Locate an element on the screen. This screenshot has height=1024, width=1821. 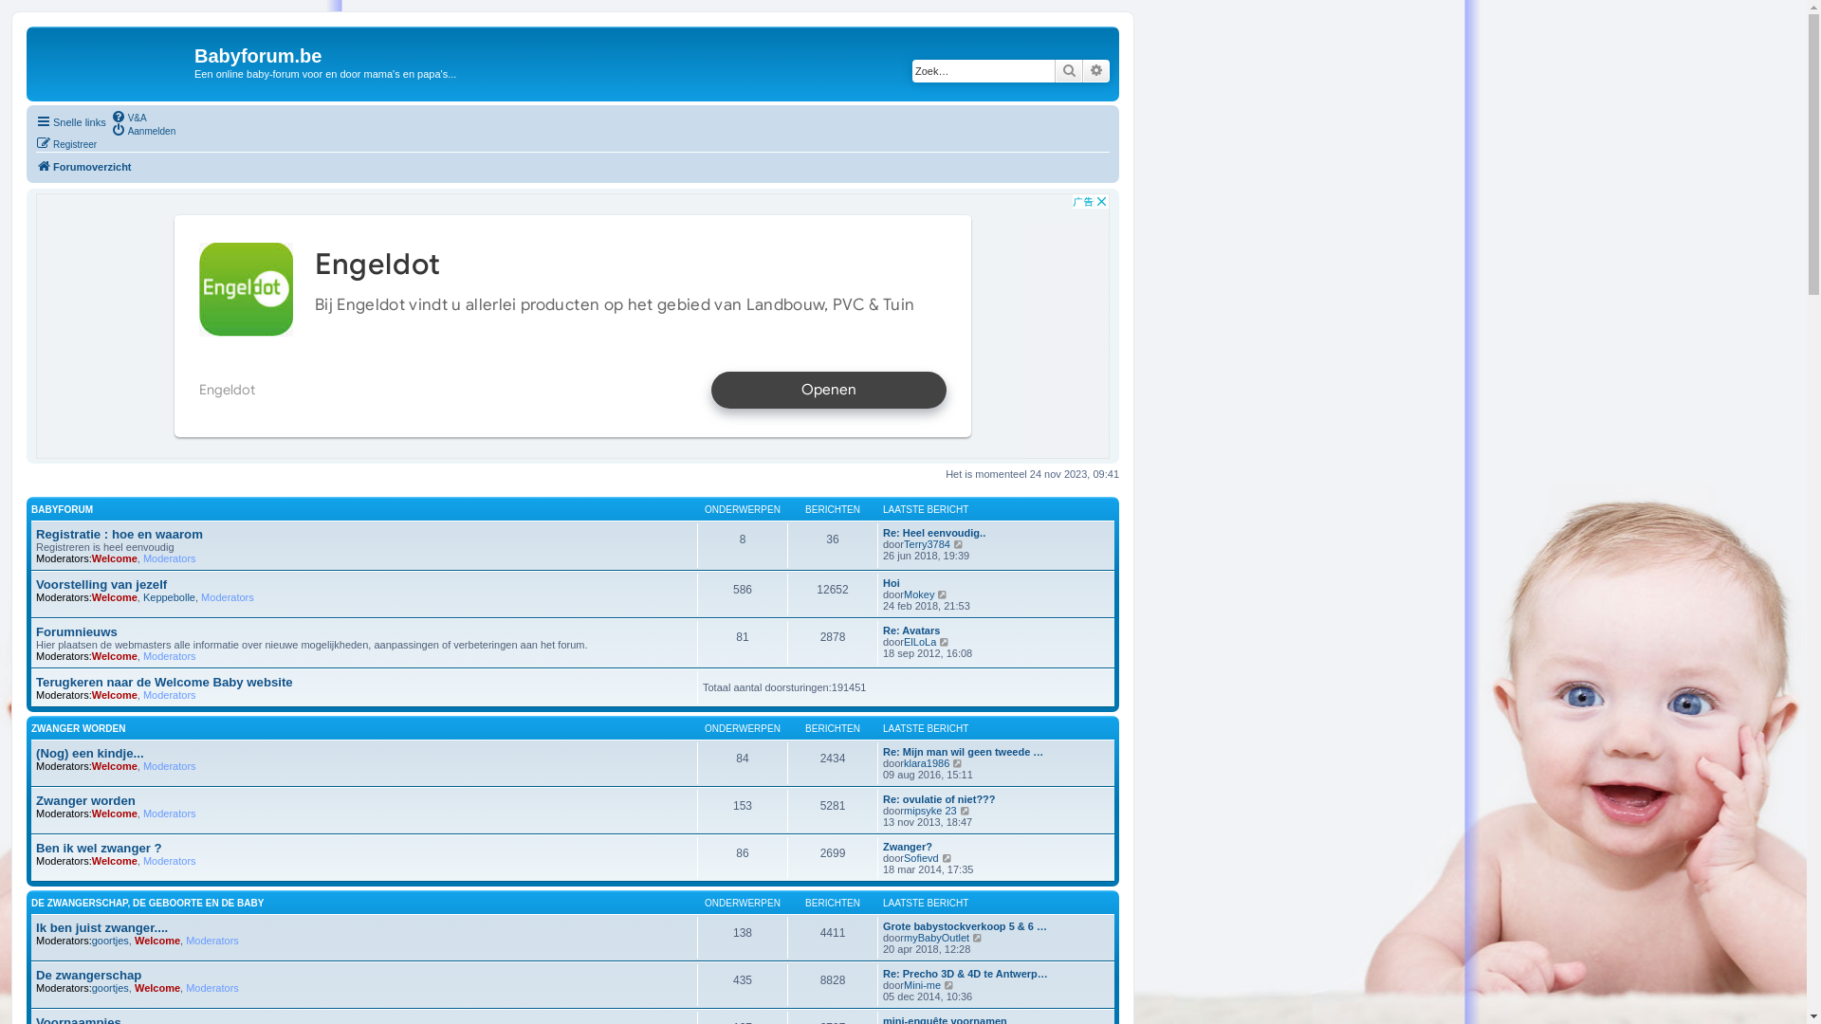
Voorstelling van jezelf is located at coordinates (101, 584).